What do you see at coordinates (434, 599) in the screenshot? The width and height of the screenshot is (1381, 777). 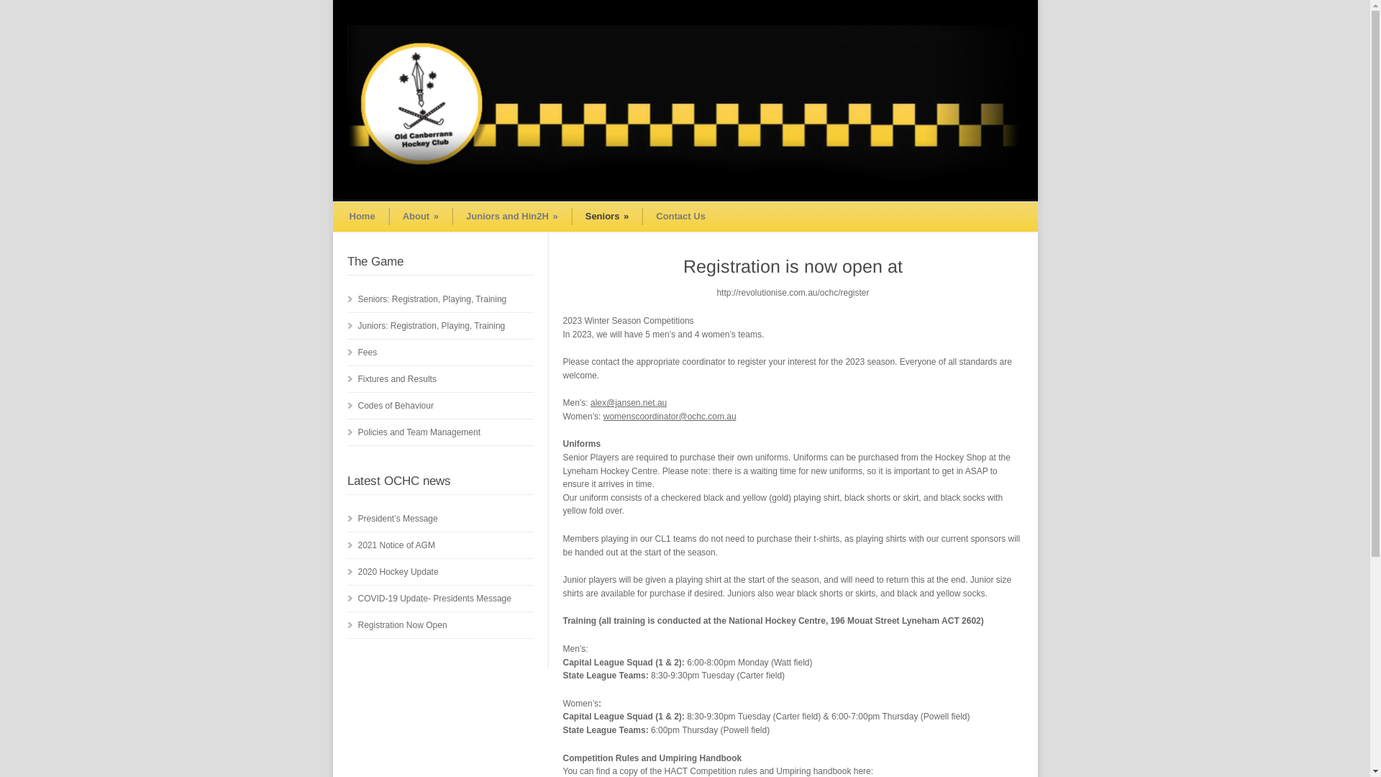 I see `COVID-19 Update- Presidents Message` at bounding box center [434, 599].